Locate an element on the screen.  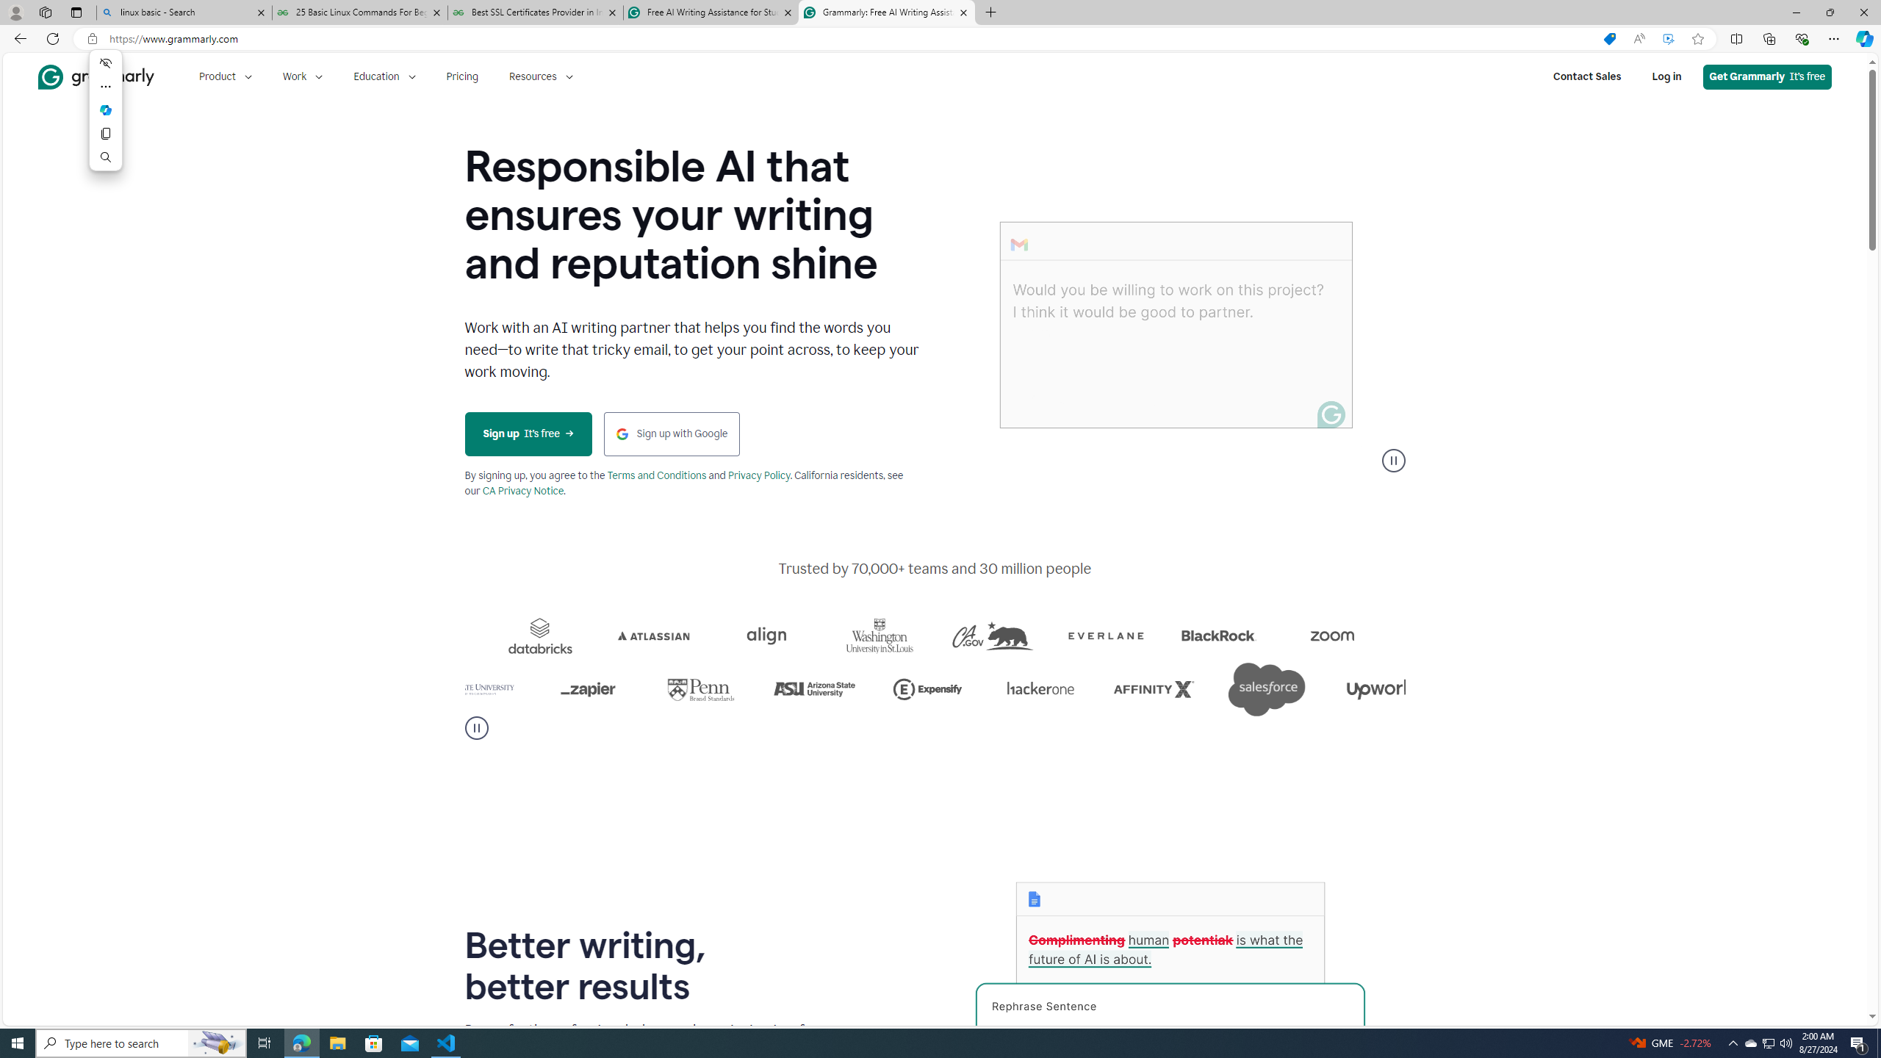
Salesforce is located at coordinates (1442, 689).